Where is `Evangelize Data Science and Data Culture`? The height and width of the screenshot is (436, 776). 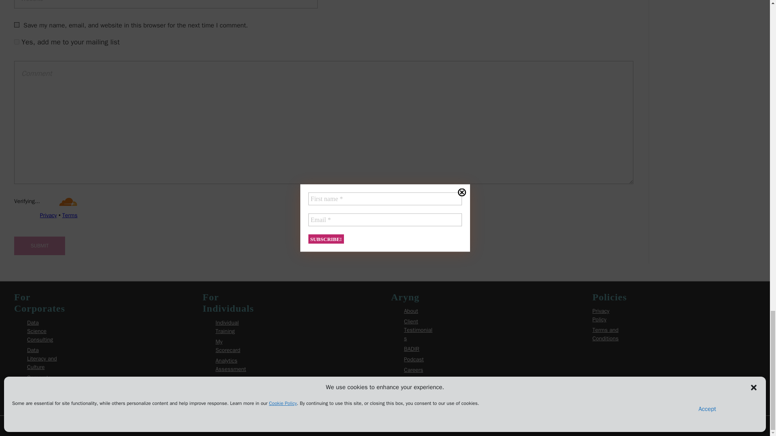
Evangelize Data Science and Data Culture is located at coordinates (38, 396).